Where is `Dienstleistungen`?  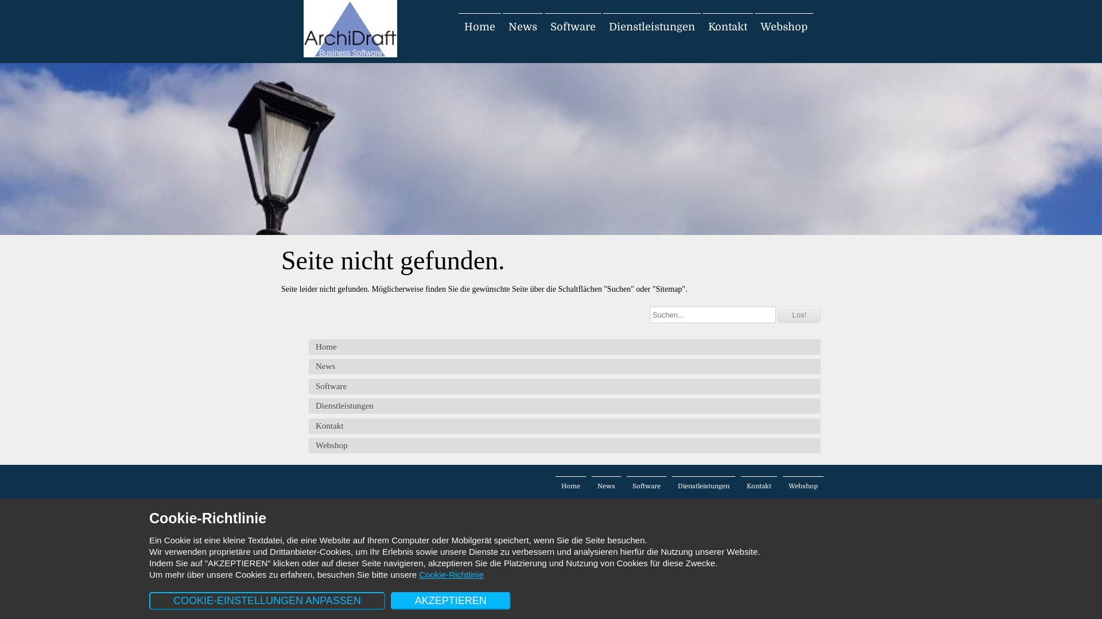
Dienstleistungen is located at coordinates (565, 406).